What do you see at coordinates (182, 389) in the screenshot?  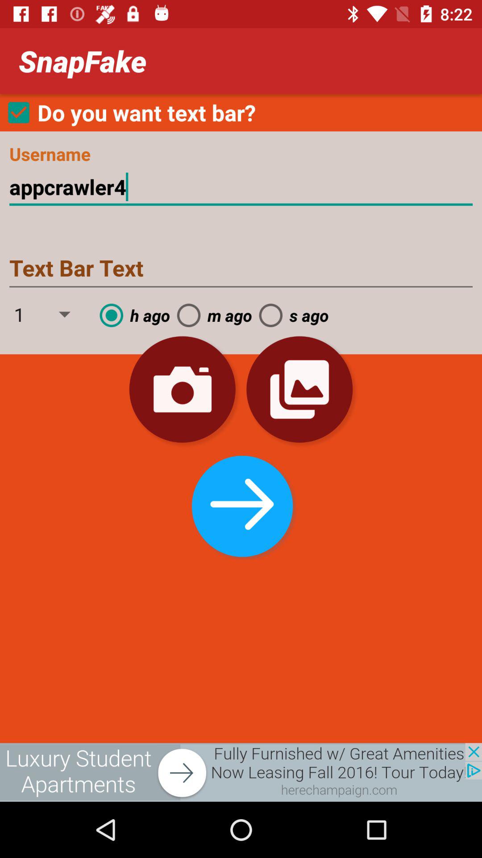 I see `create snapshot` at bounding box center [182, 389].